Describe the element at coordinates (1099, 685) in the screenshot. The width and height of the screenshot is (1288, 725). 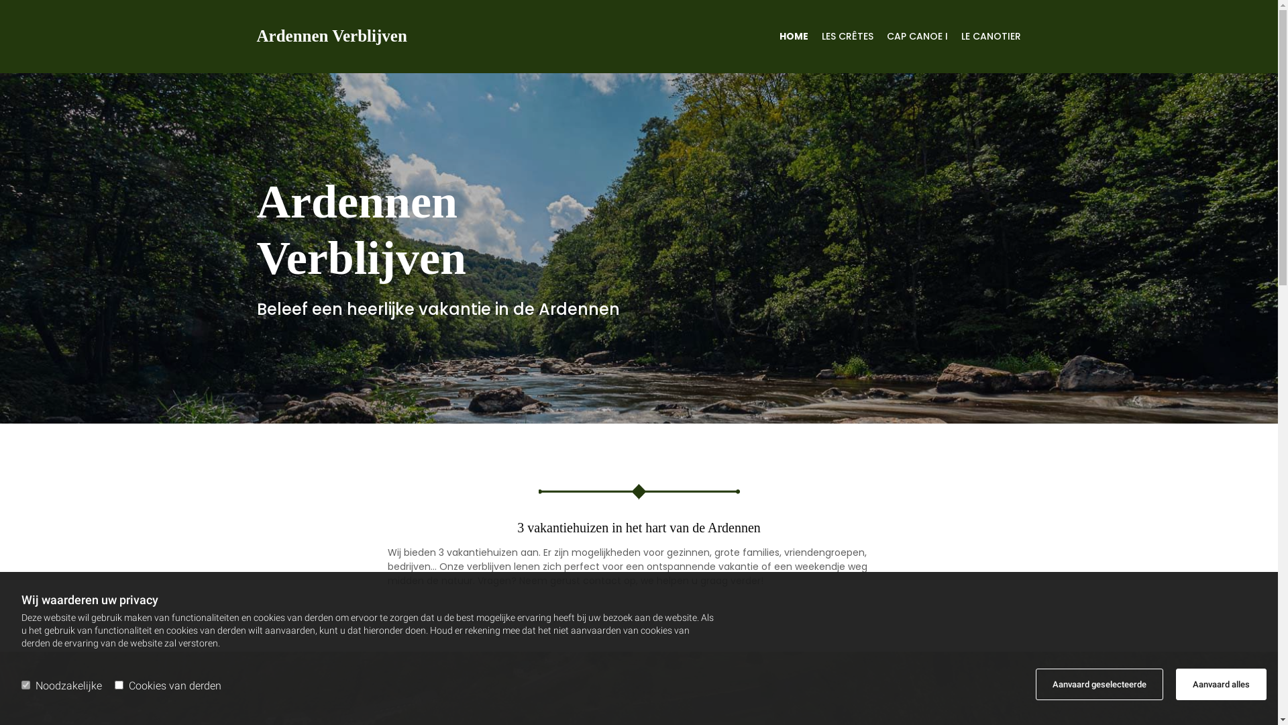
I see `Aanvaard geselecteerde` at that location.